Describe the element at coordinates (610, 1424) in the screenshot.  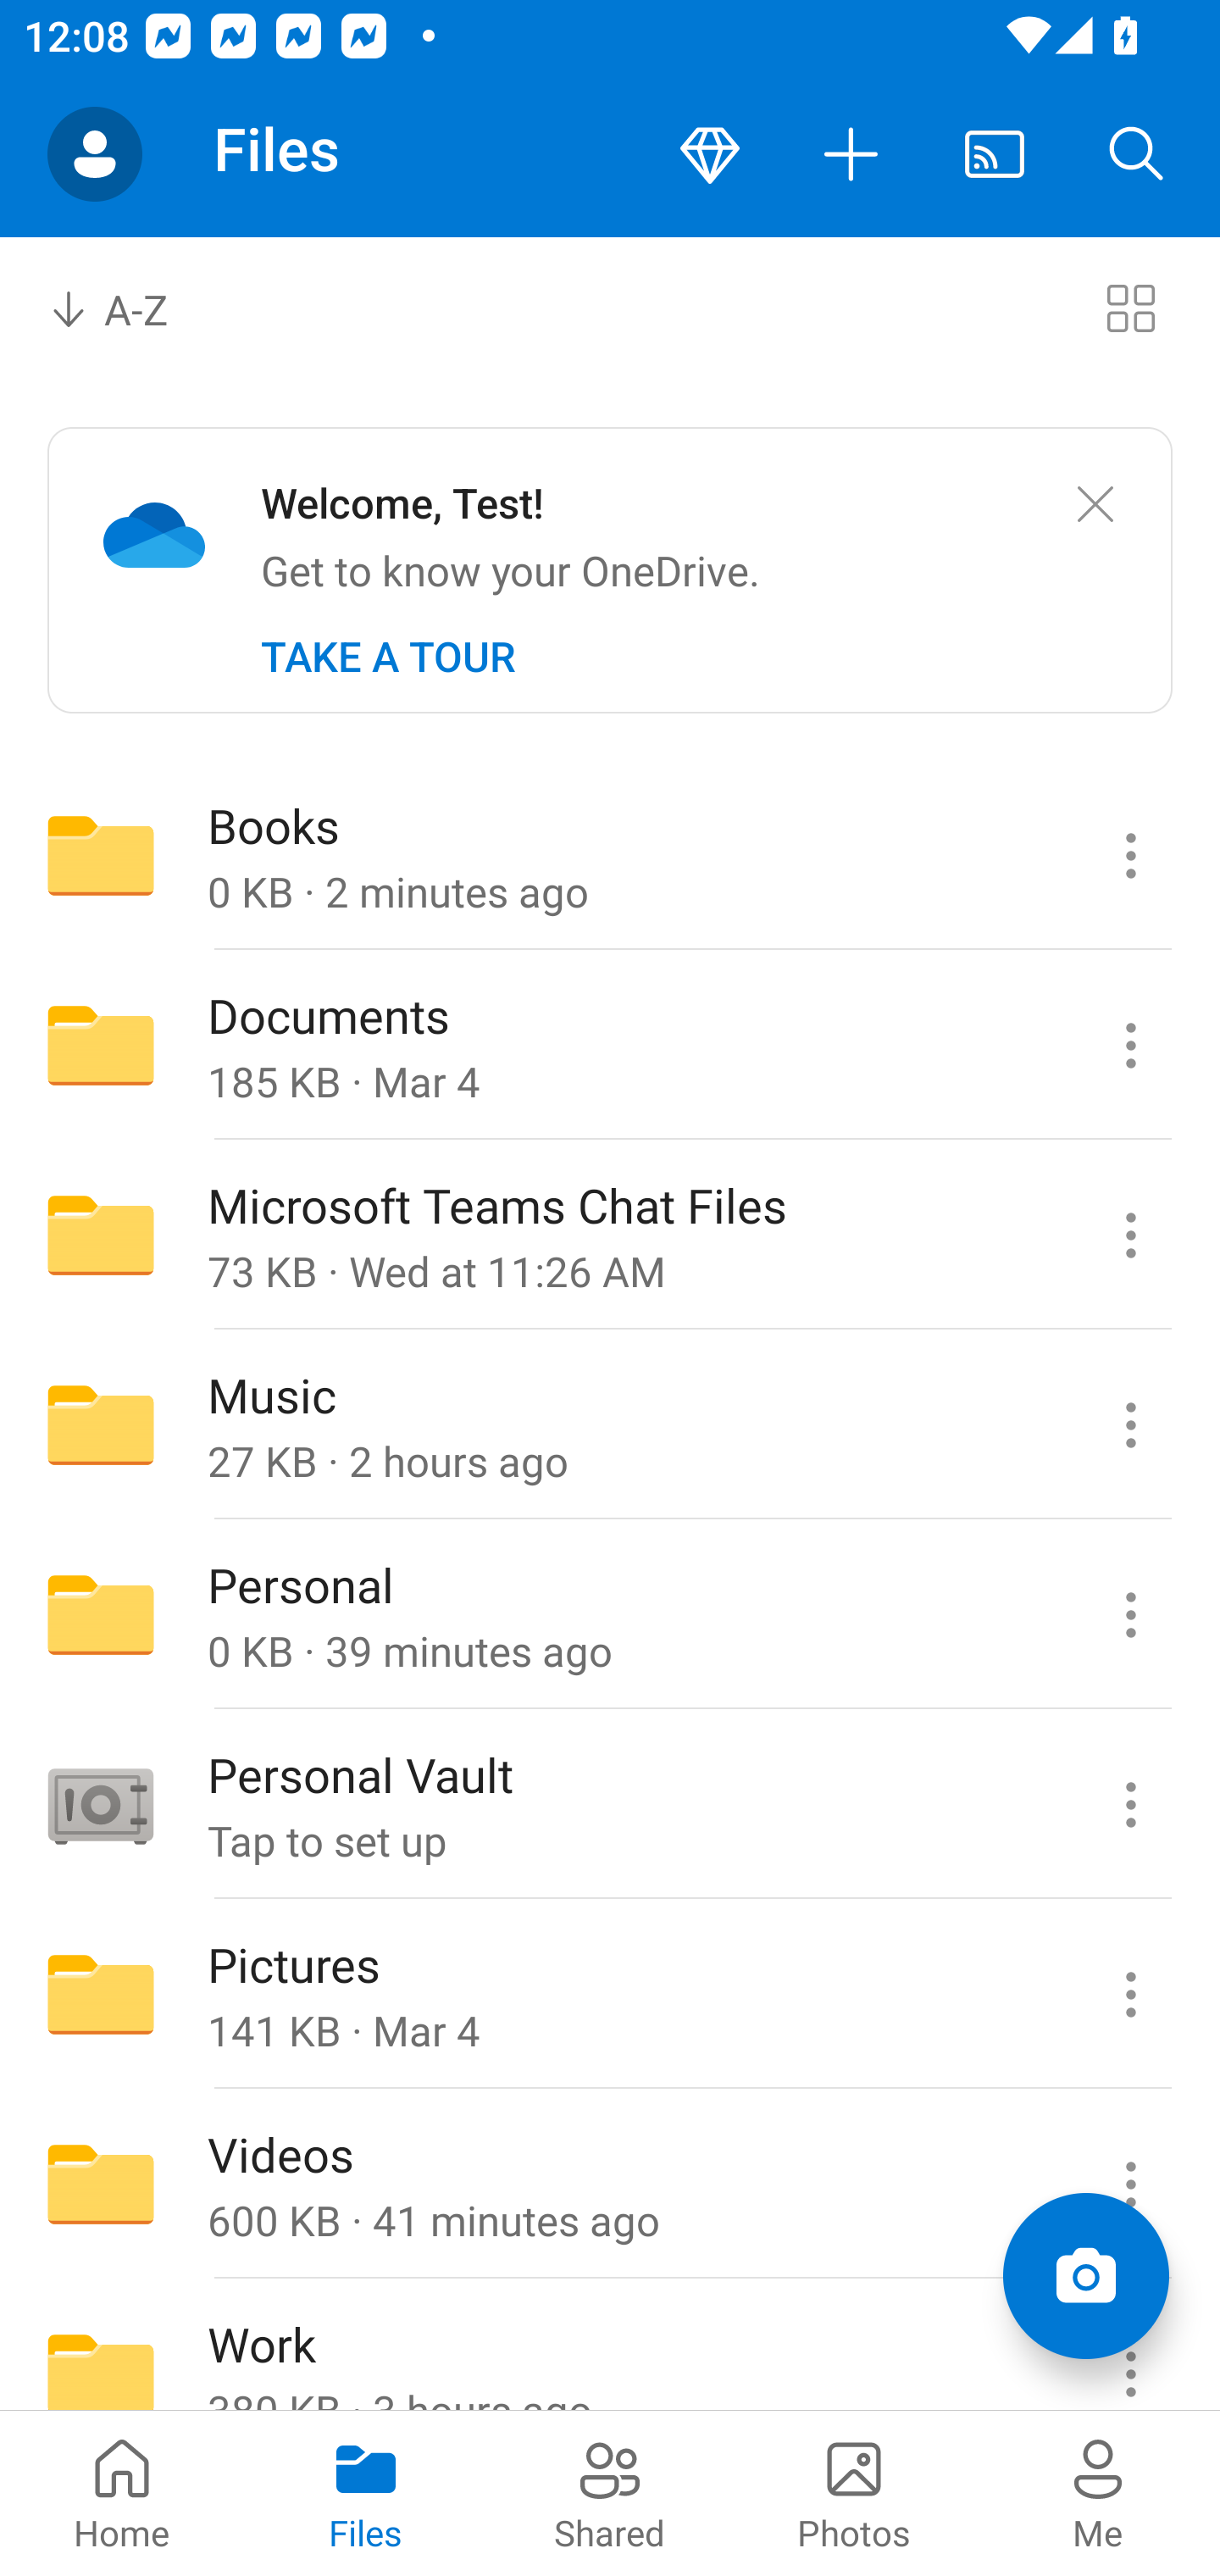
I see `Folder Music 27 KB · 2 hours ago Music commands` at that location.